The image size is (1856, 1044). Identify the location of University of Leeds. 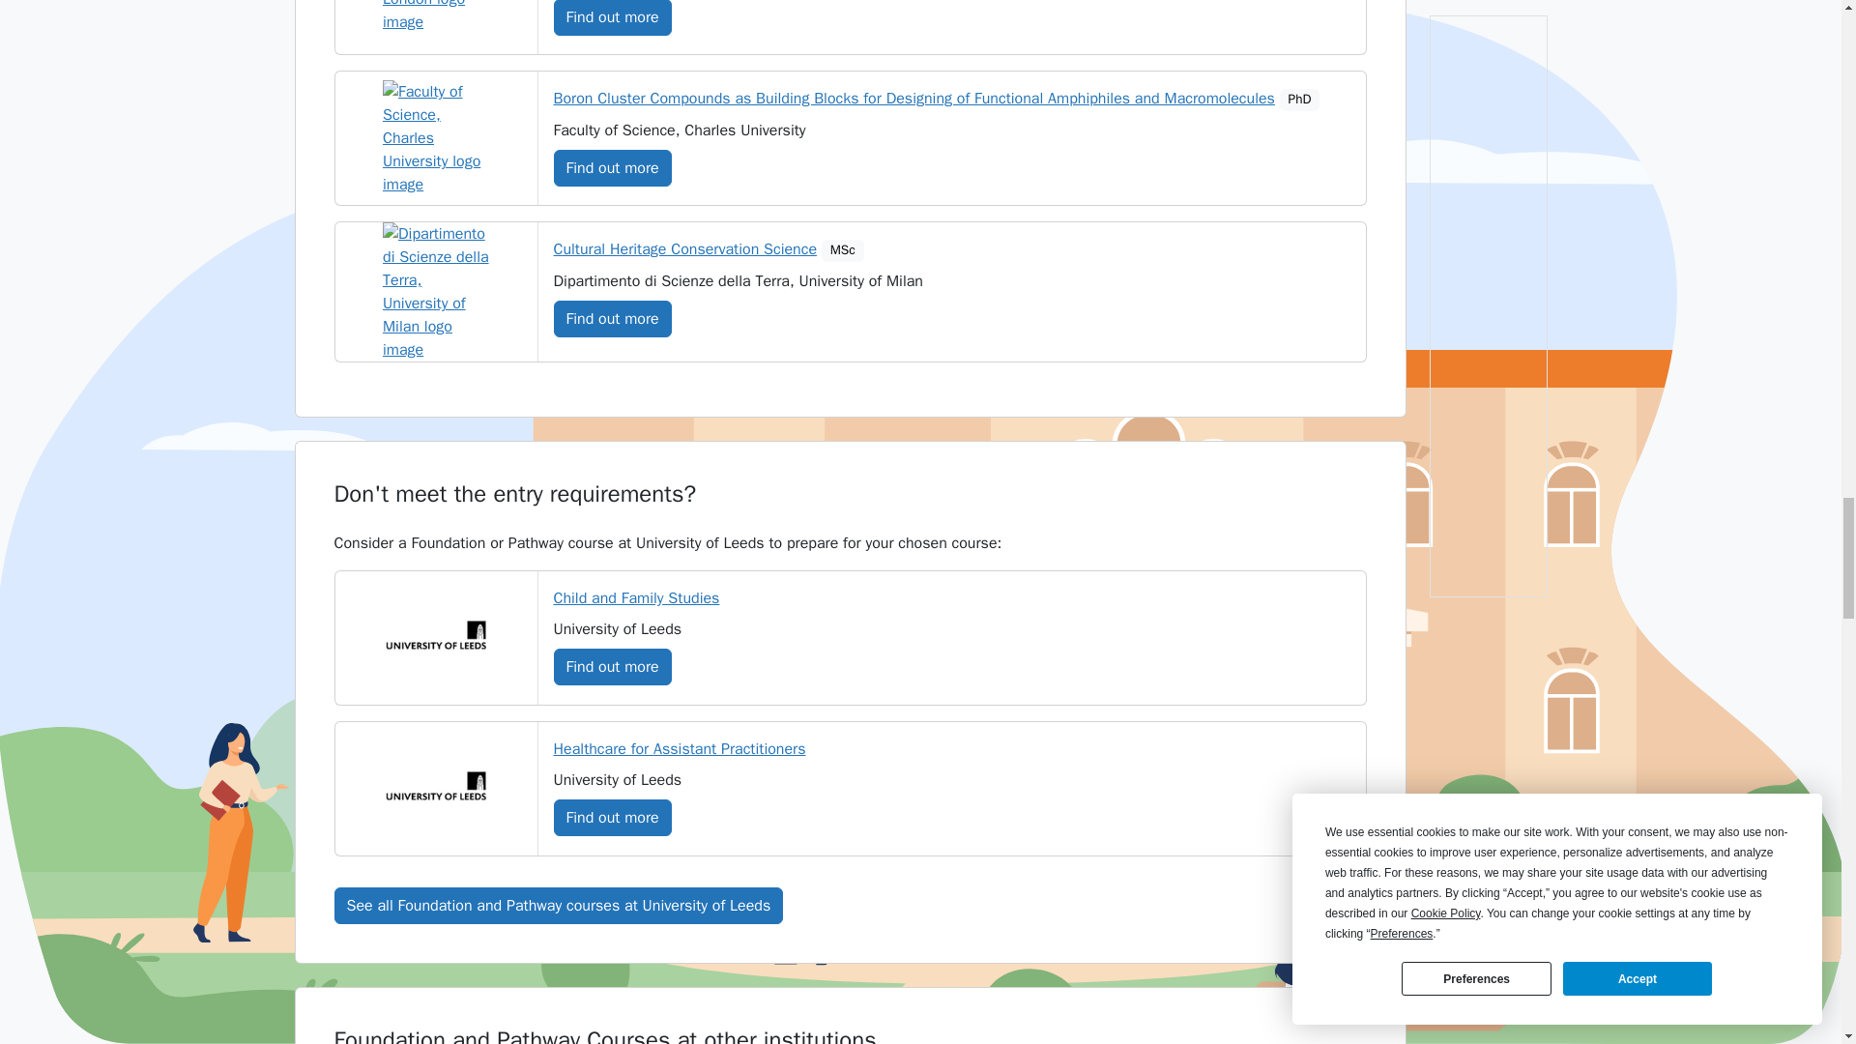
(435, 789).